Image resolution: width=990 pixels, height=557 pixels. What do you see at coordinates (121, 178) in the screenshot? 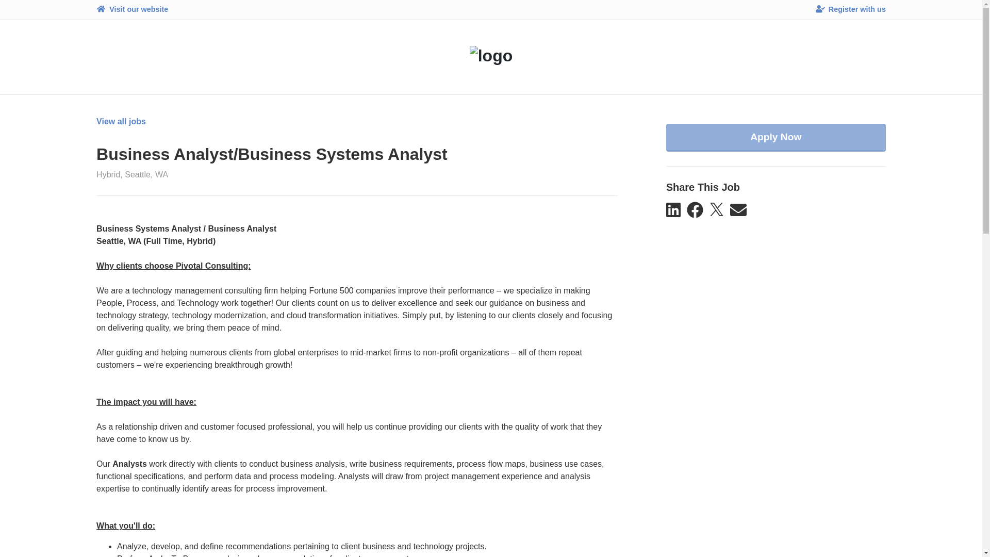
I see `View all jobs` at bounding box center [121, 178].